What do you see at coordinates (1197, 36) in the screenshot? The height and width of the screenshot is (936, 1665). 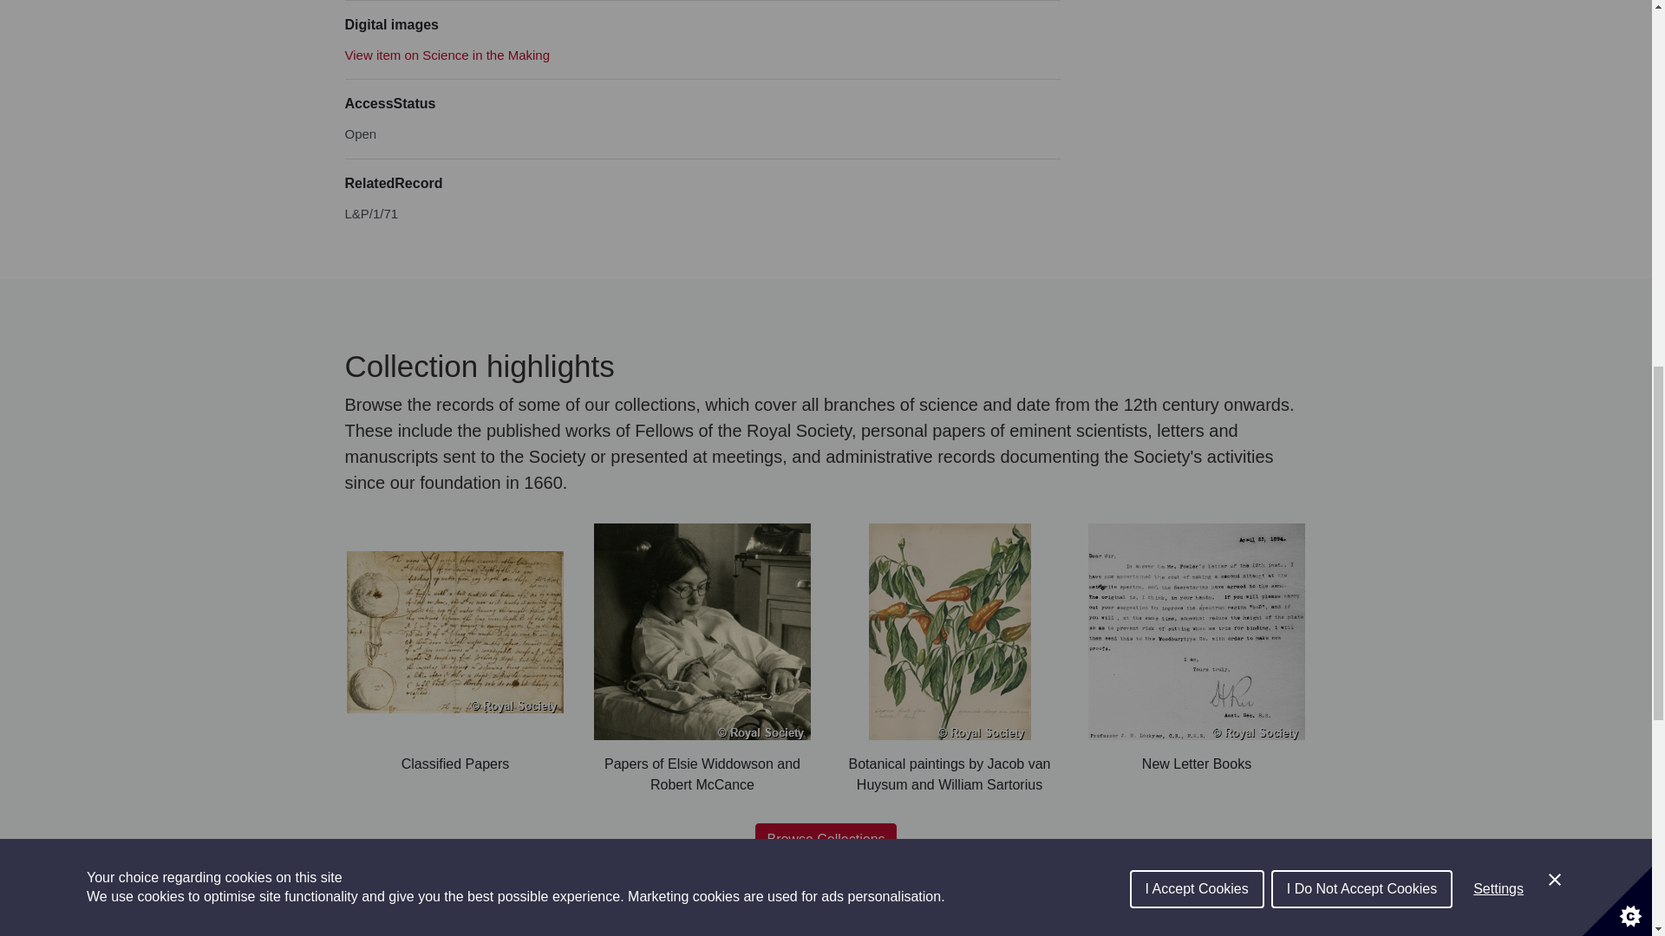 I see `I Accept Cookies` at bounding box center [1197, 36].